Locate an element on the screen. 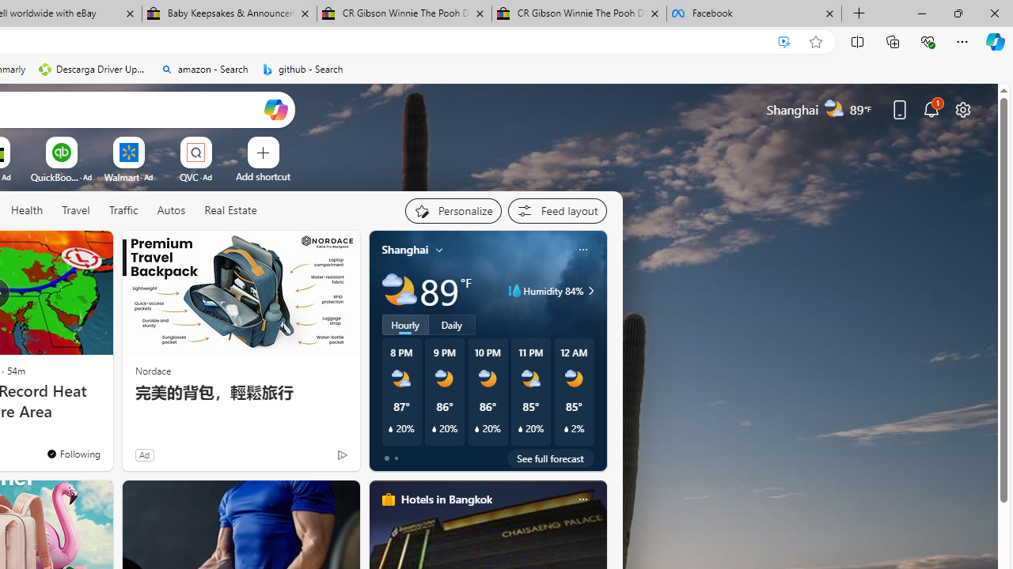 The width and height of the screenshot is (1013, 569). Hourly is located at coordinates (405, 325).